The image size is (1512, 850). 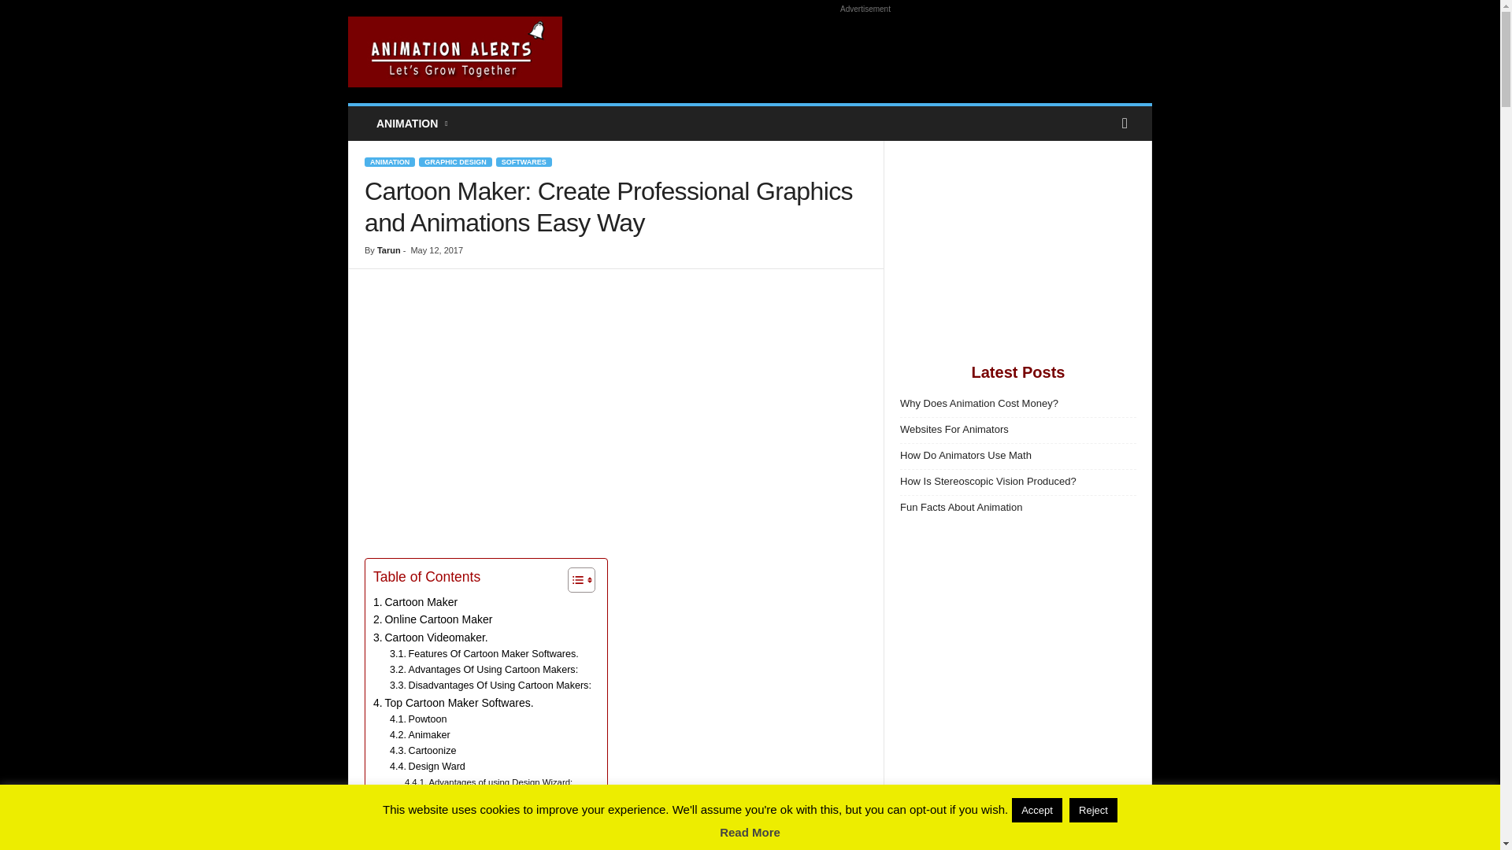 I want to click on SOFTWARES, so click(x=523, y=161).